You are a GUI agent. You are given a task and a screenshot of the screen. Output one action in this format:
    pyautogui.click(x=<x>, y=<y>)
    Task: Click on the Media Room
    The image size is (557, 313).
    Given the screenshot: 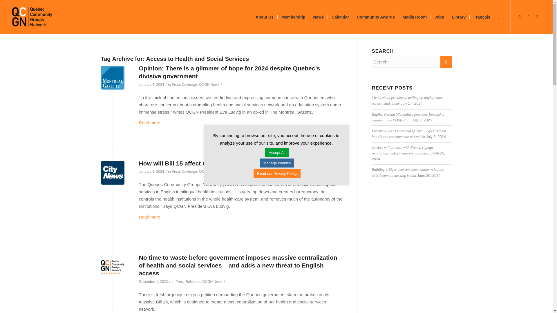 What is the action you would take?
    pyautogui.click(x=415, y=17)
    